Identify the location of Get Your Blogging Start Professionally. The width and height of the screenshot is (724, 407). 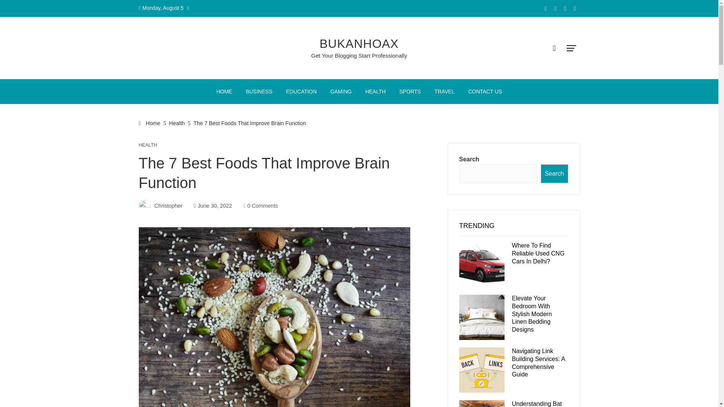
(359, 55).